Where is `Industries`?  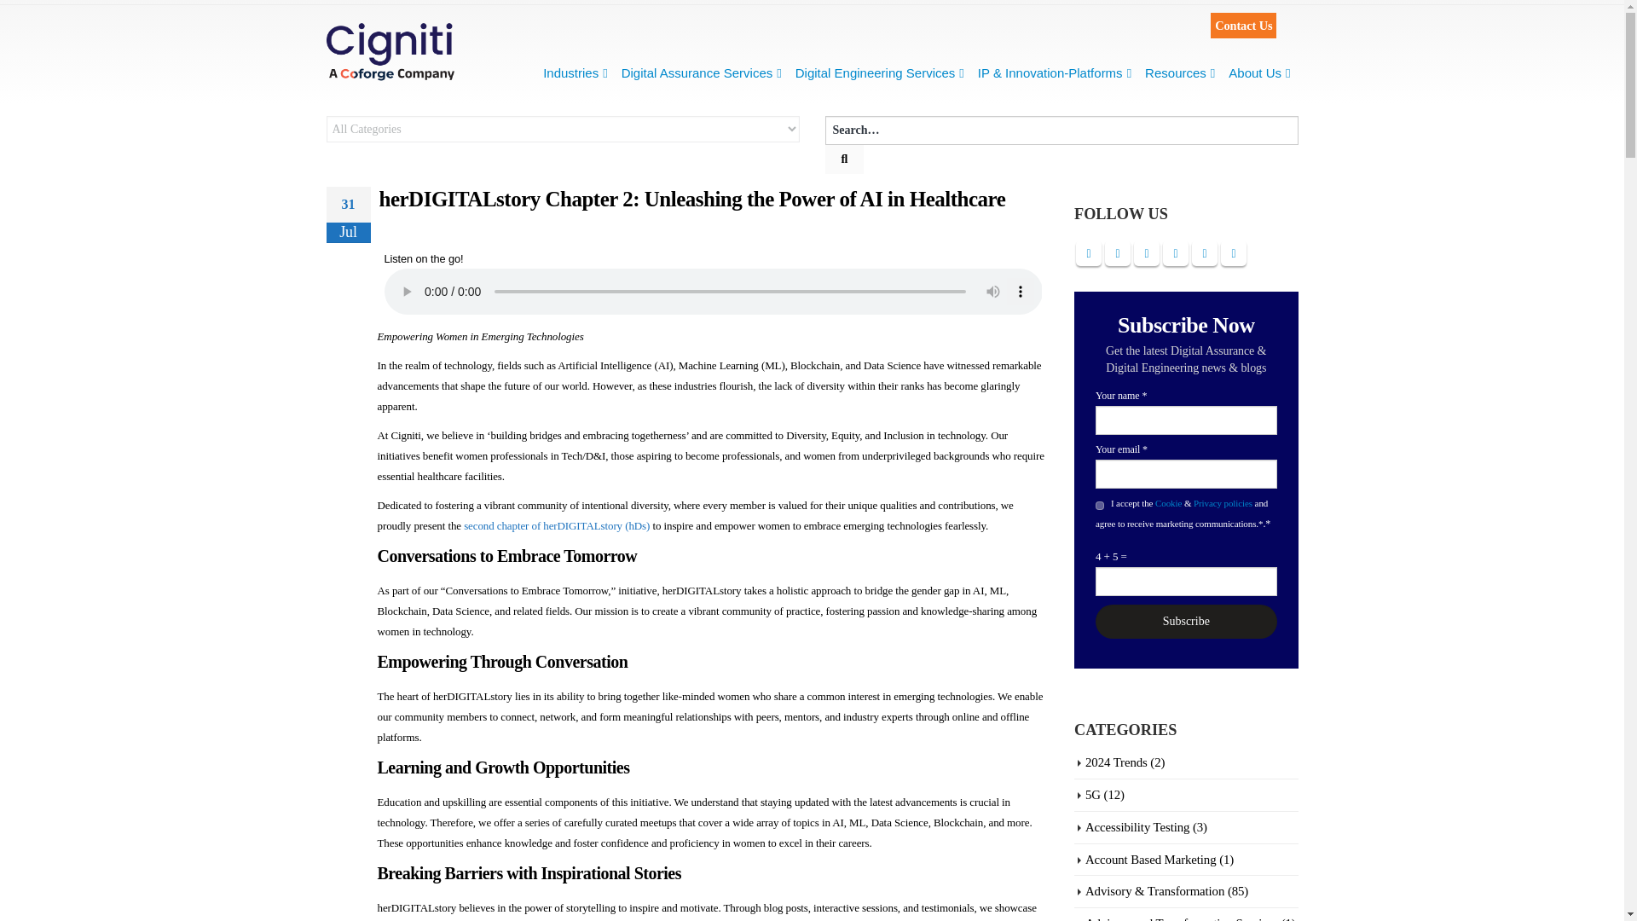 Industries is located at coordinates (575, 72).